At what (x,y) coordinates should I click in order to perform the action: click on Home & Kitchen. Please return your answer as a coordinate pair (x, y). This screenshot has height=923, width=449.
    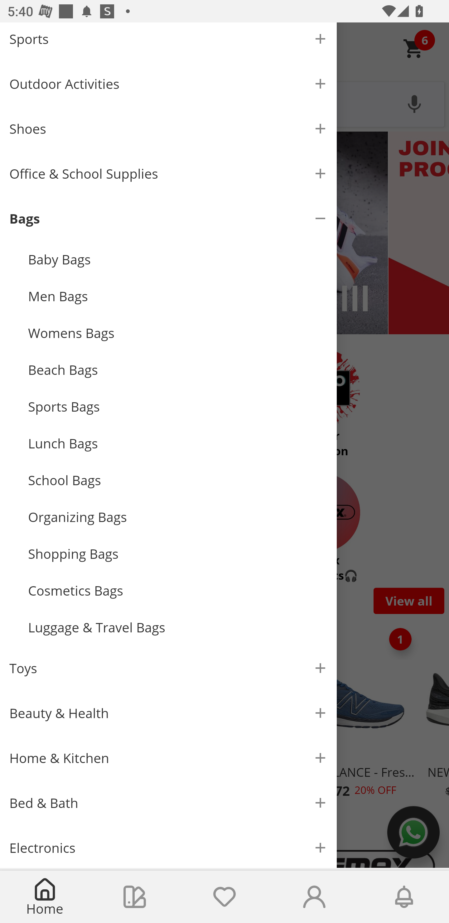
    Looking at the image, I should click on (168, 758).